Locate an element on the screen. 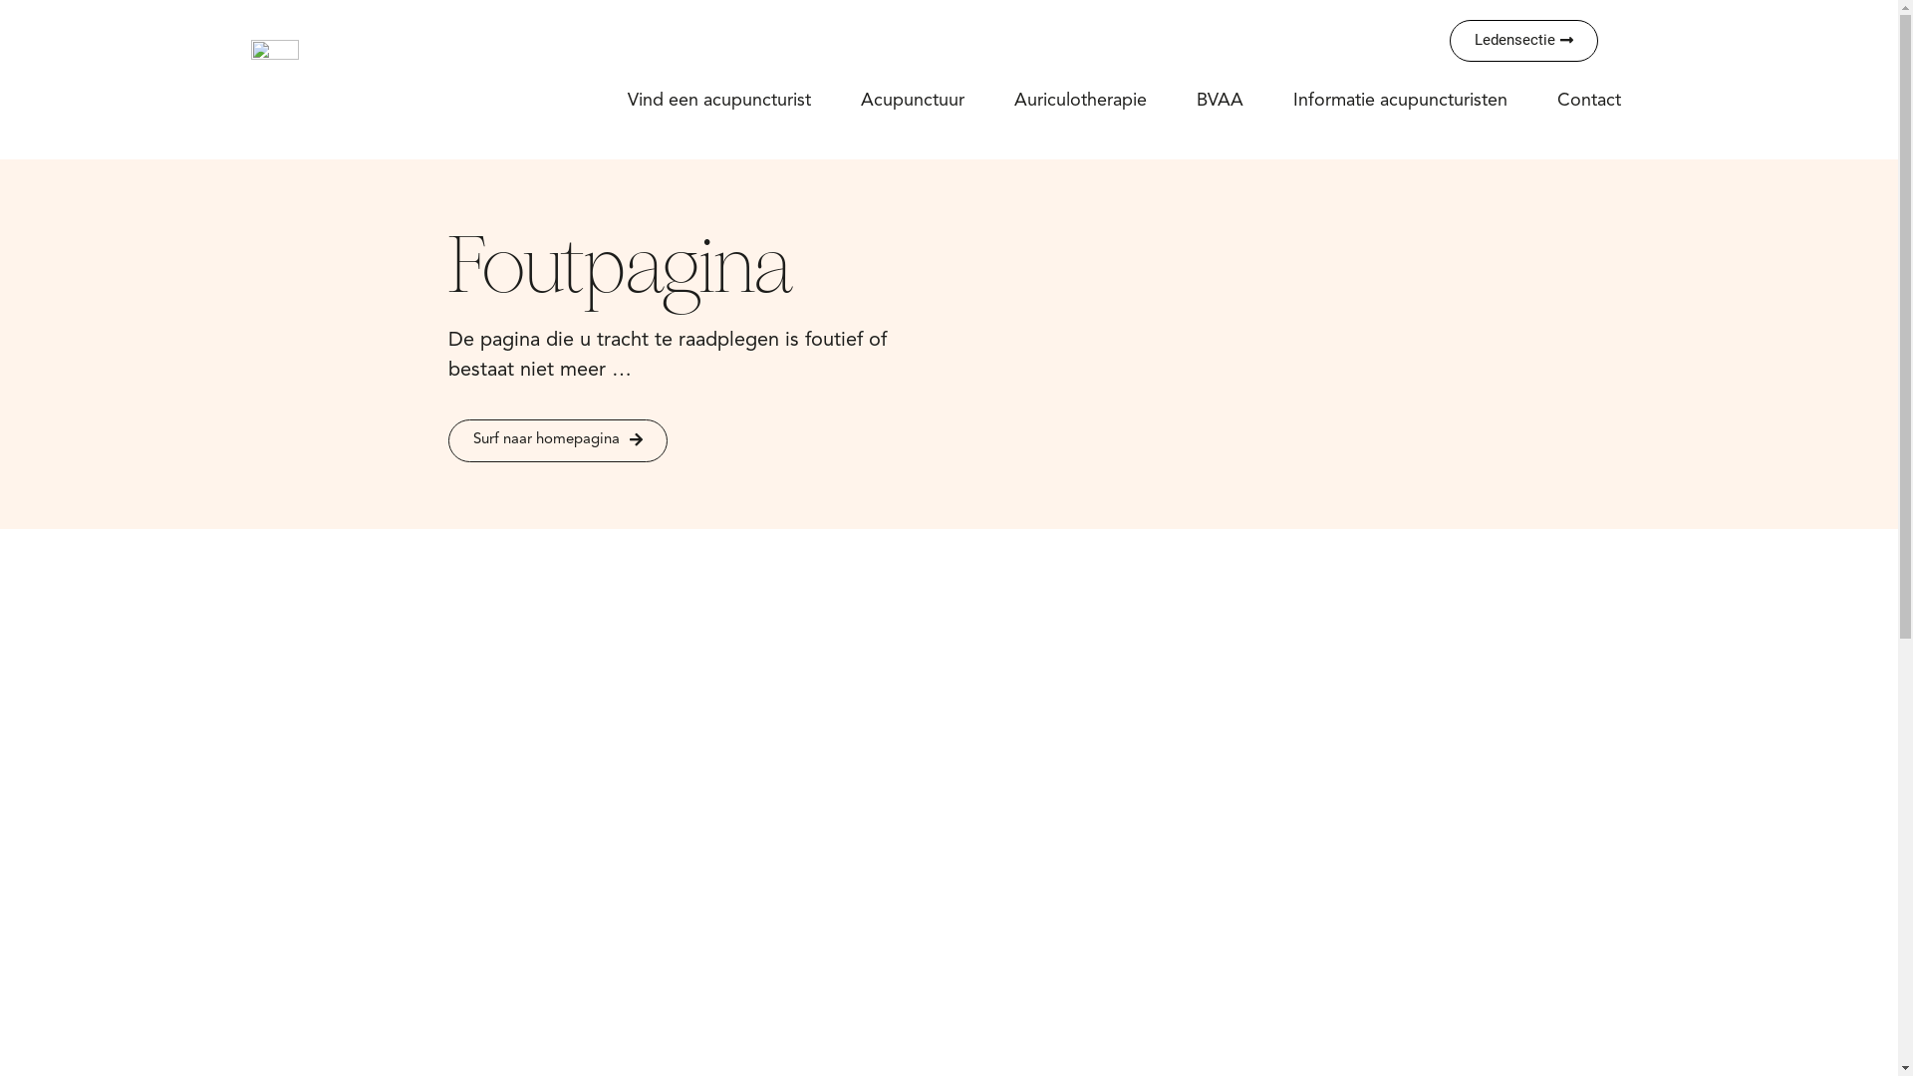 The height and width of the screenshot is (1076, 1913). Auriculotherapie is located at coordinates (1080, 100).